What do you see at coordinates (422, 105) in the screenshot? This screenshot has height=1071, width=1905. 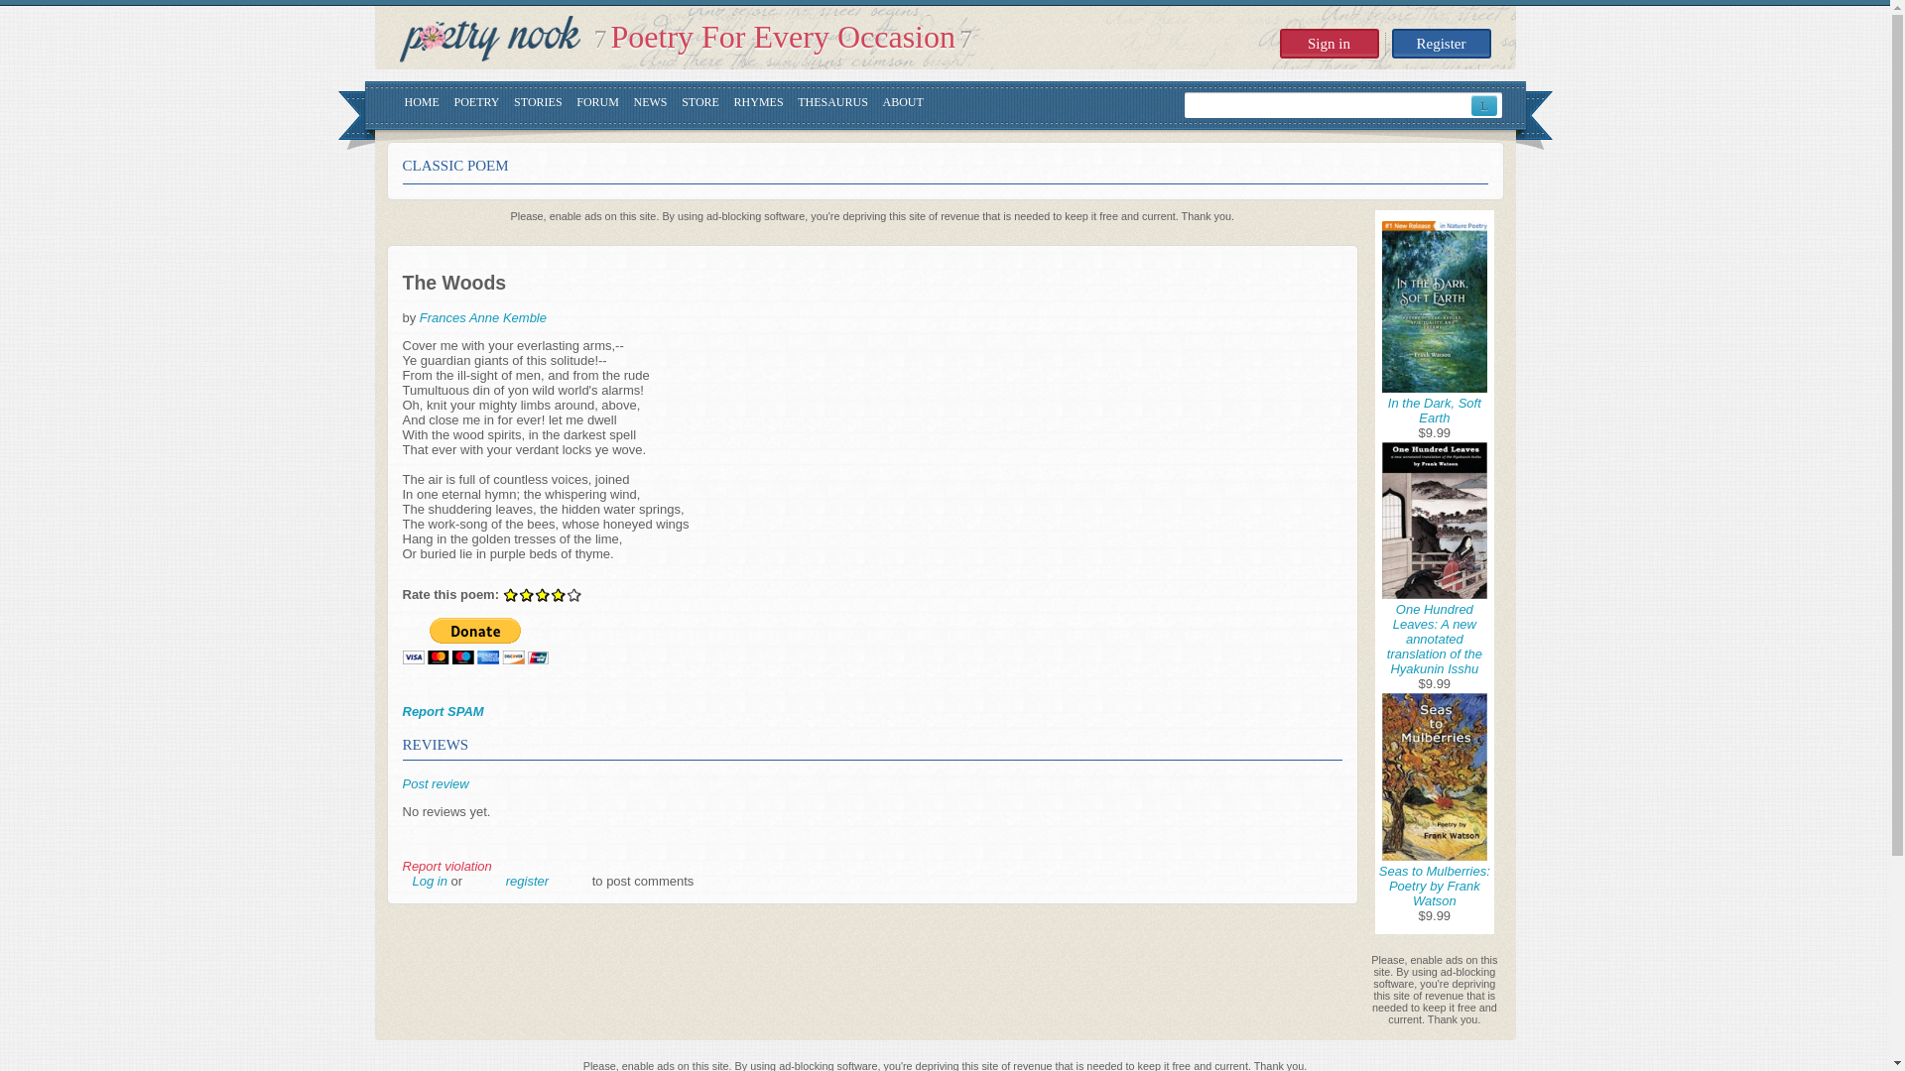 I see `HOME` at bounding box center [422, 105].